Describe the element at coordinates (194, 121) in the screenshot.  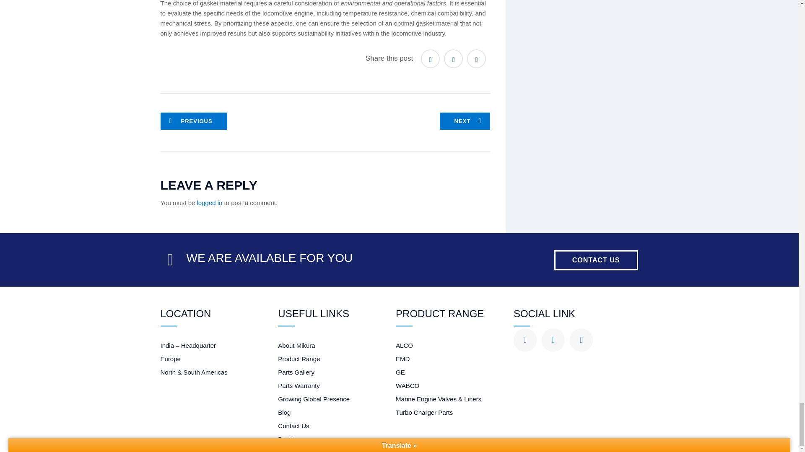
I see `The Best Vintage ALCO Parts: Your Ultimate Locomotive Guide` at that location.